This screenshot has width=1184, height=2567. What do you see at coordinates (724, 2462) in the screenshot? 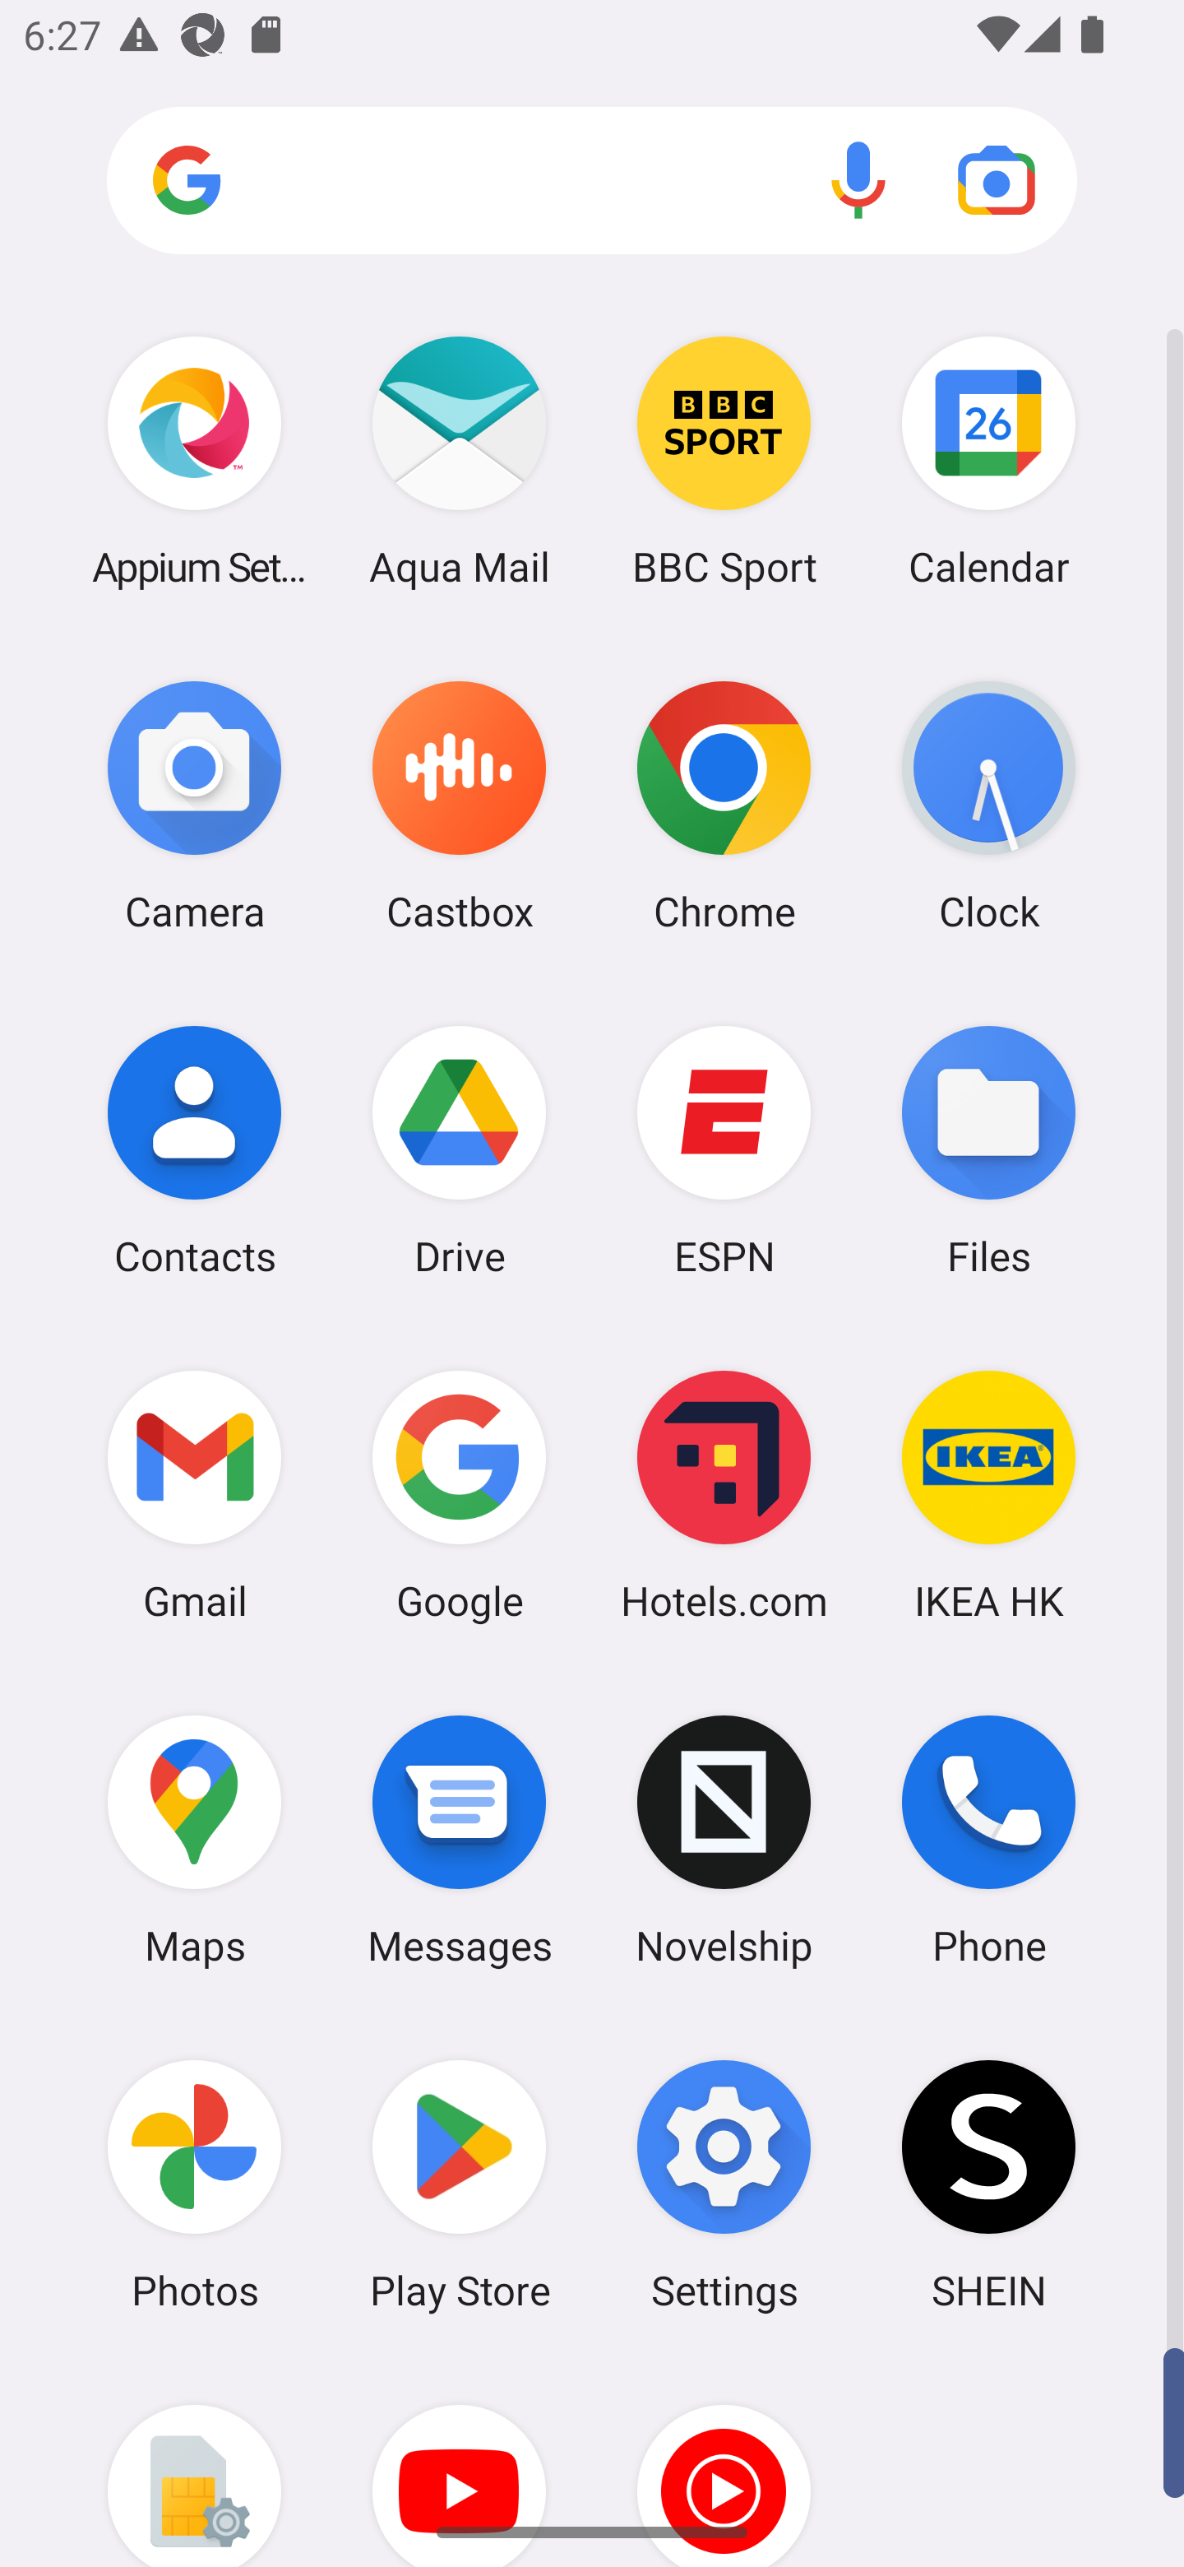
I see `YT Music` at bounding box center [724, 2462].